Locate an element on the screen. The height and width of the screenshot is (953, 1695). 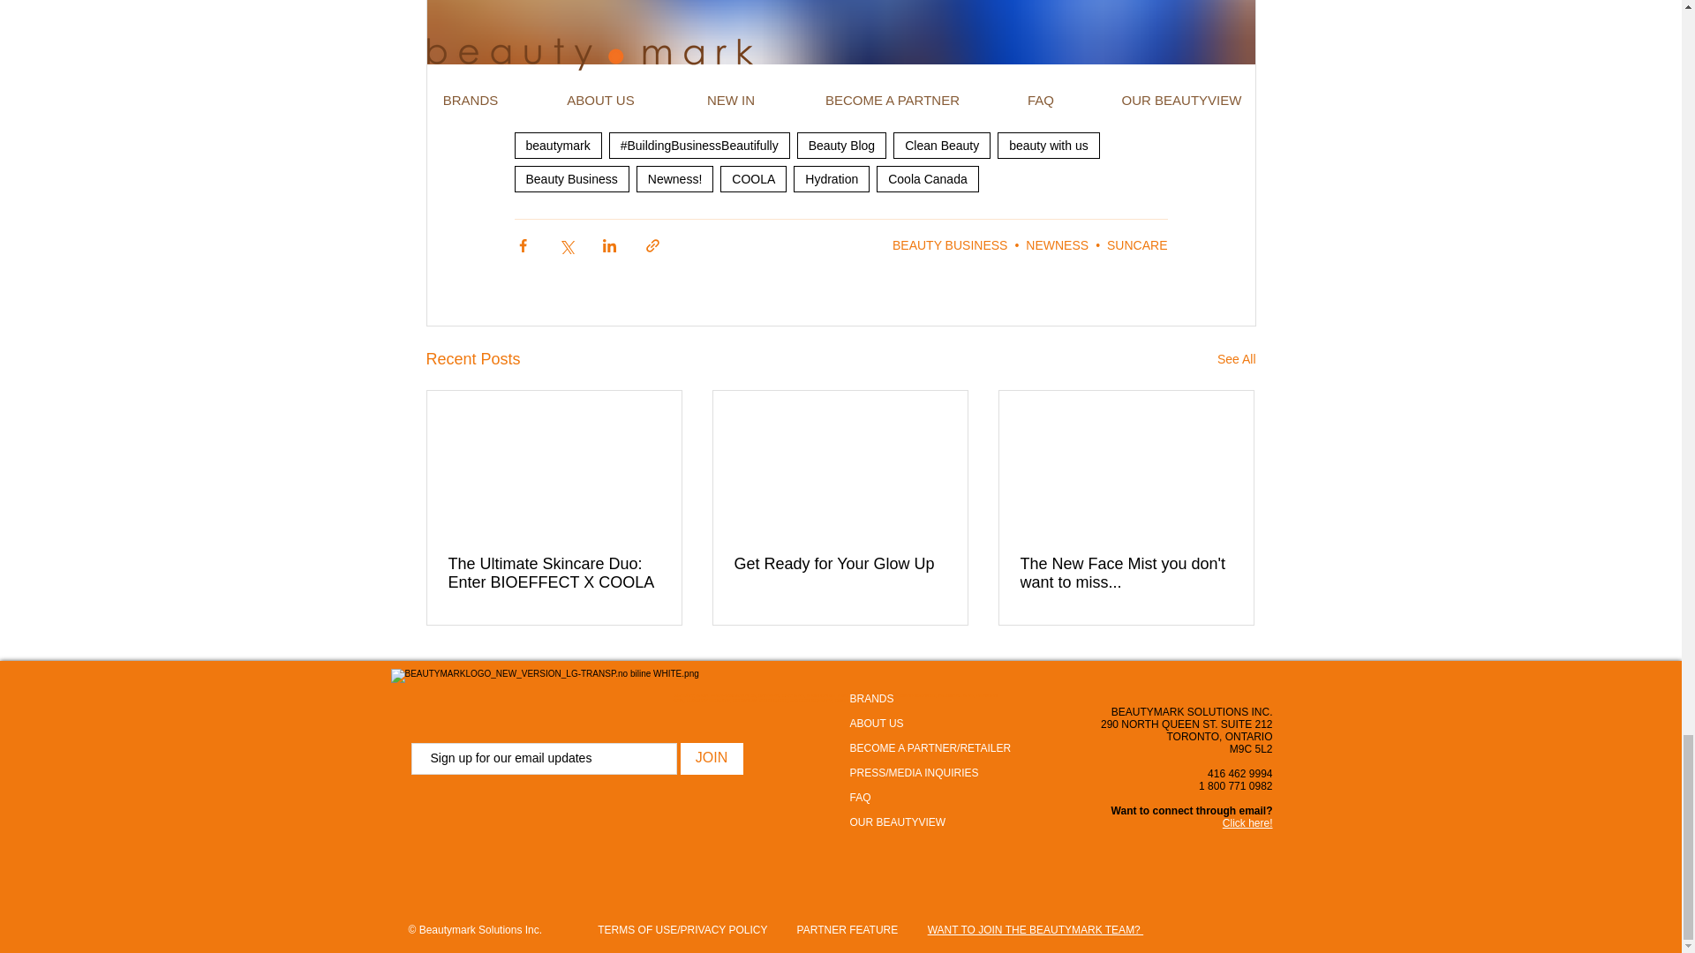
beauty with us is located at coordinates (1049, 146).